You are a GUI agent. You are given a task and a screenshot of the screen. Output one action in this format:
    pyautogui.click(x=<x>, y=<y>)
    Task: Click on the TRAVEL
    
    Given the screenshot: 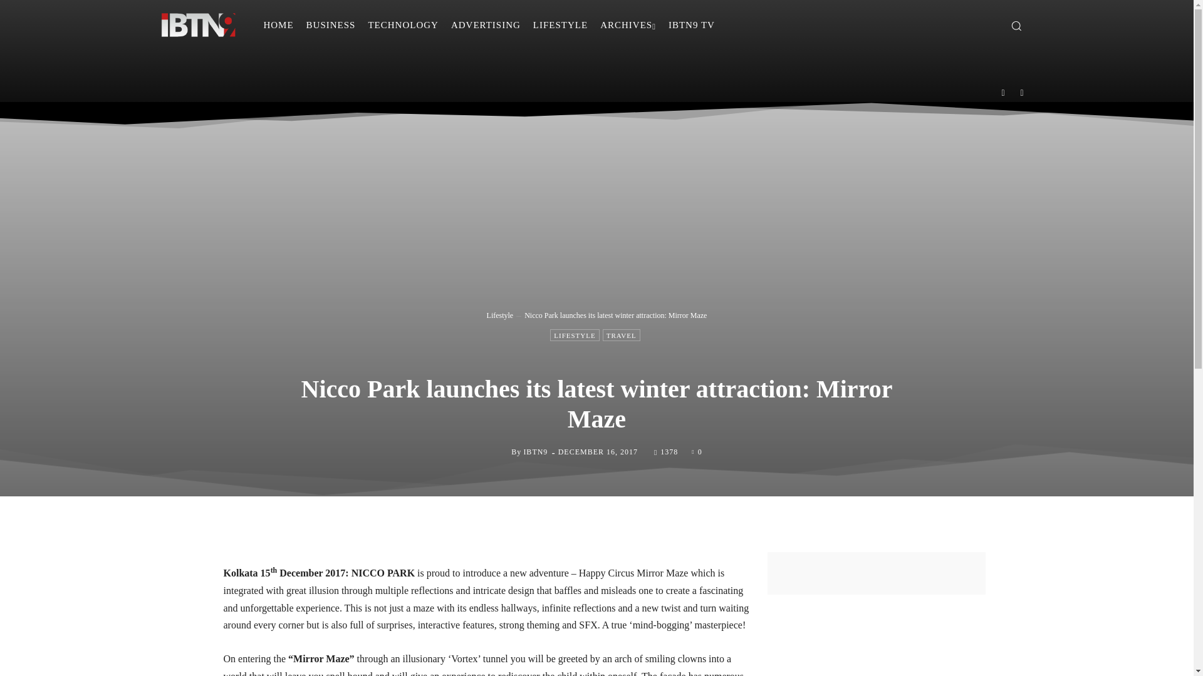 What is the action you would take?
    pyautogui.click(x=621, y=335)
    